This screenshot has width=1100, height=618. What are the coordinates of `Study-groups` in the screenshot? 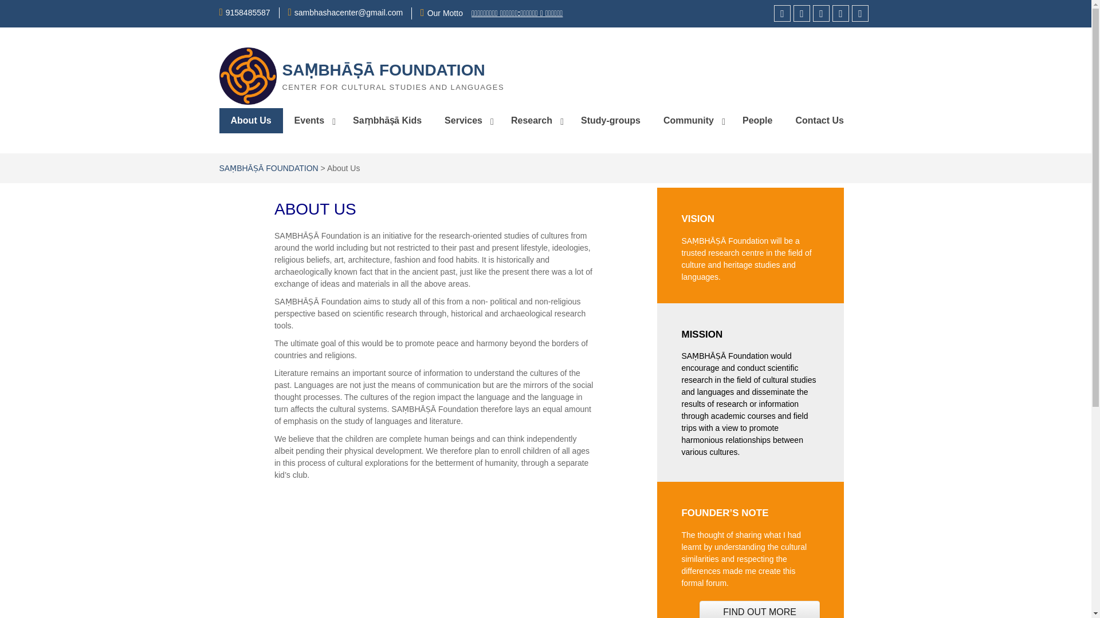 It's located at (611, 121).